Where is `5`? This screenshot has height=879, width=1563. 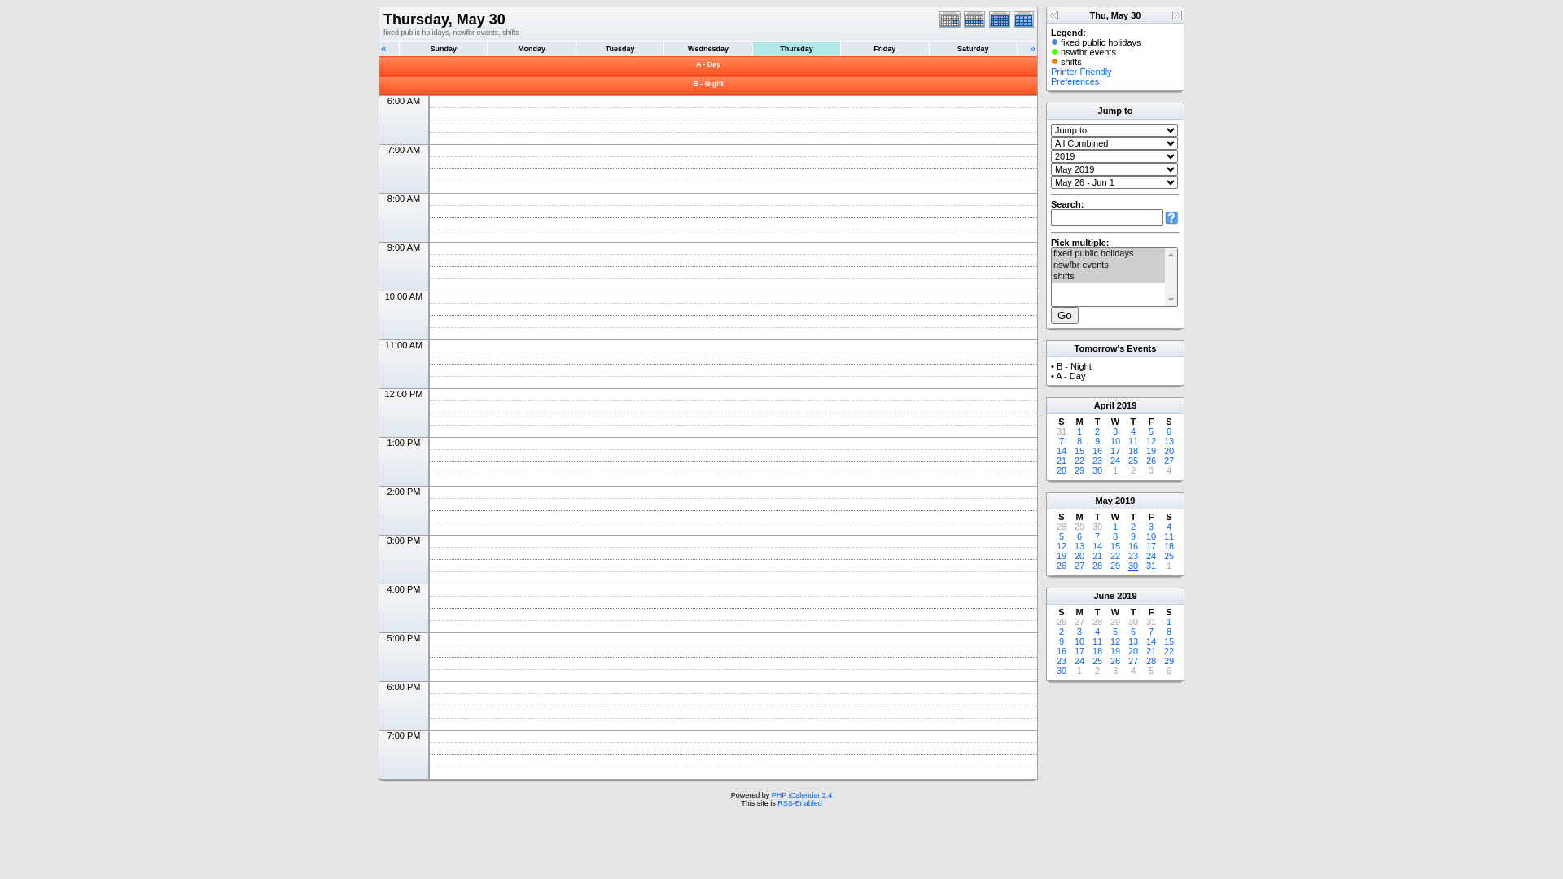 5 is located at coordinates (1151, 671).